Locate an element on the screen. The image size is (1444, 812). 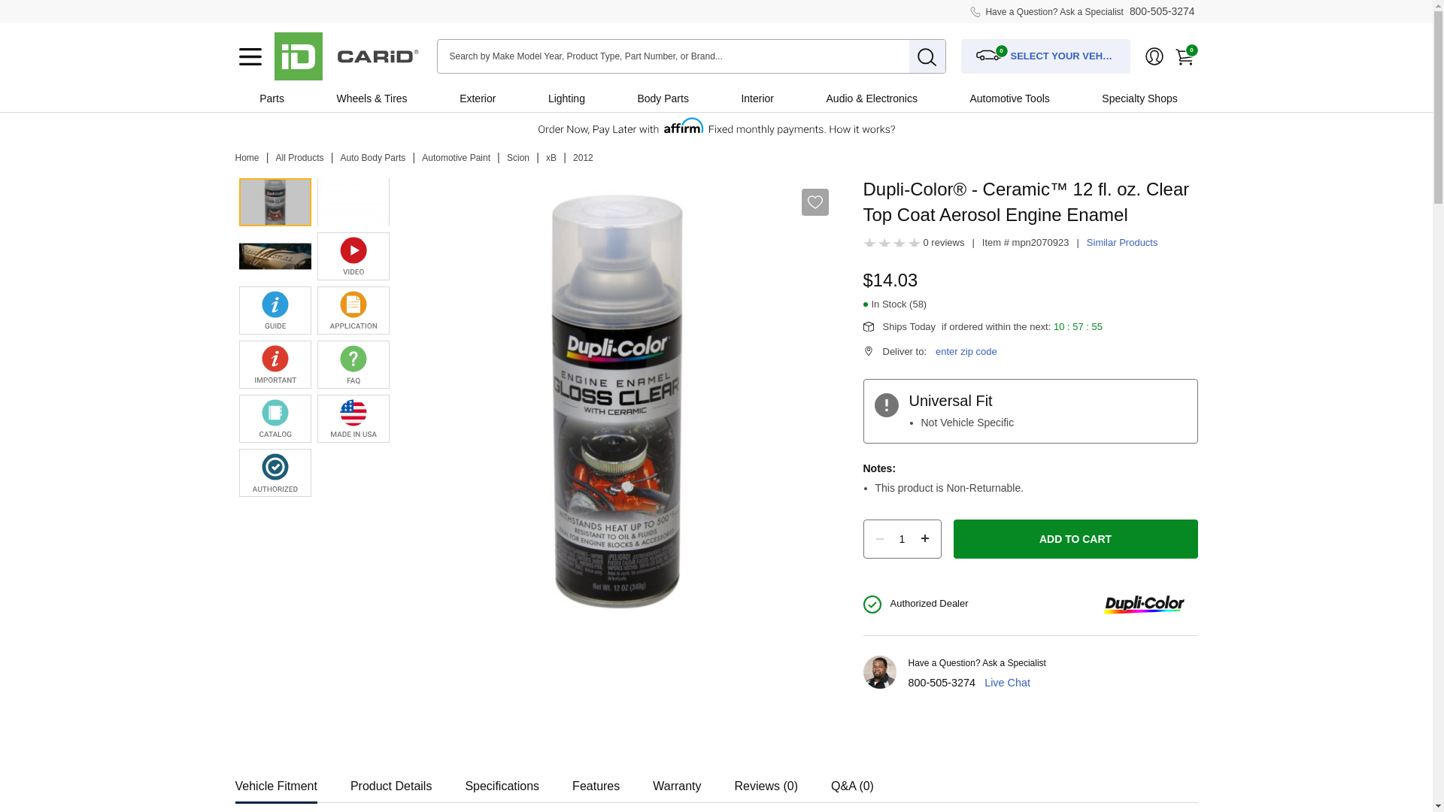
ADD TO CART is located at coordinates (1075, 539).